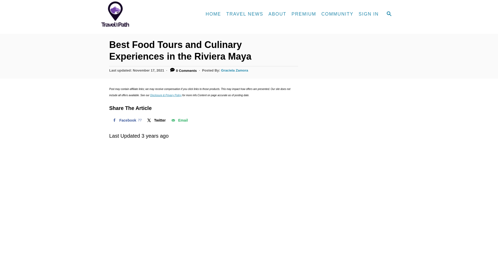 The width and height of the screenshot is (498, 280). I want to click on PREMIUM, so click(145, 14).